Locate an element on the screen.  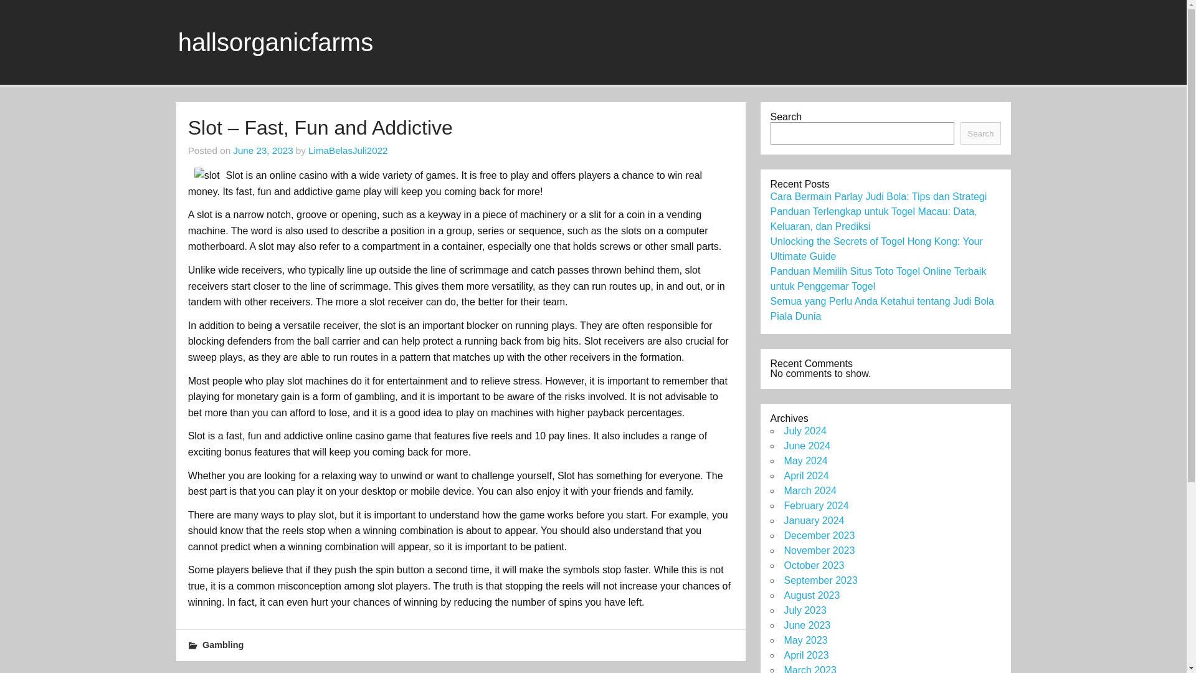
October 2023 is located at coordinates (814, 565).